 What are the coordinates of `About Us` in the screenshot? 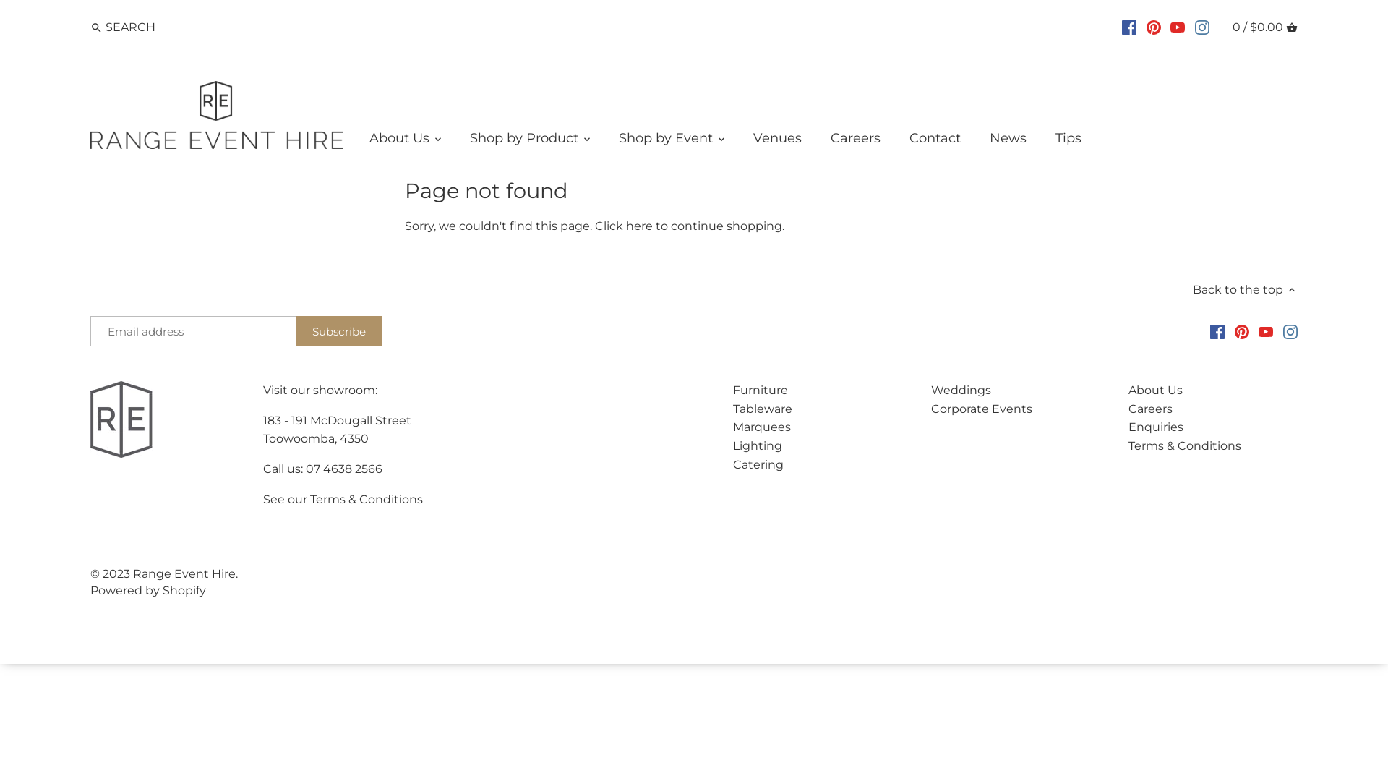 It's located at (1155, 390).